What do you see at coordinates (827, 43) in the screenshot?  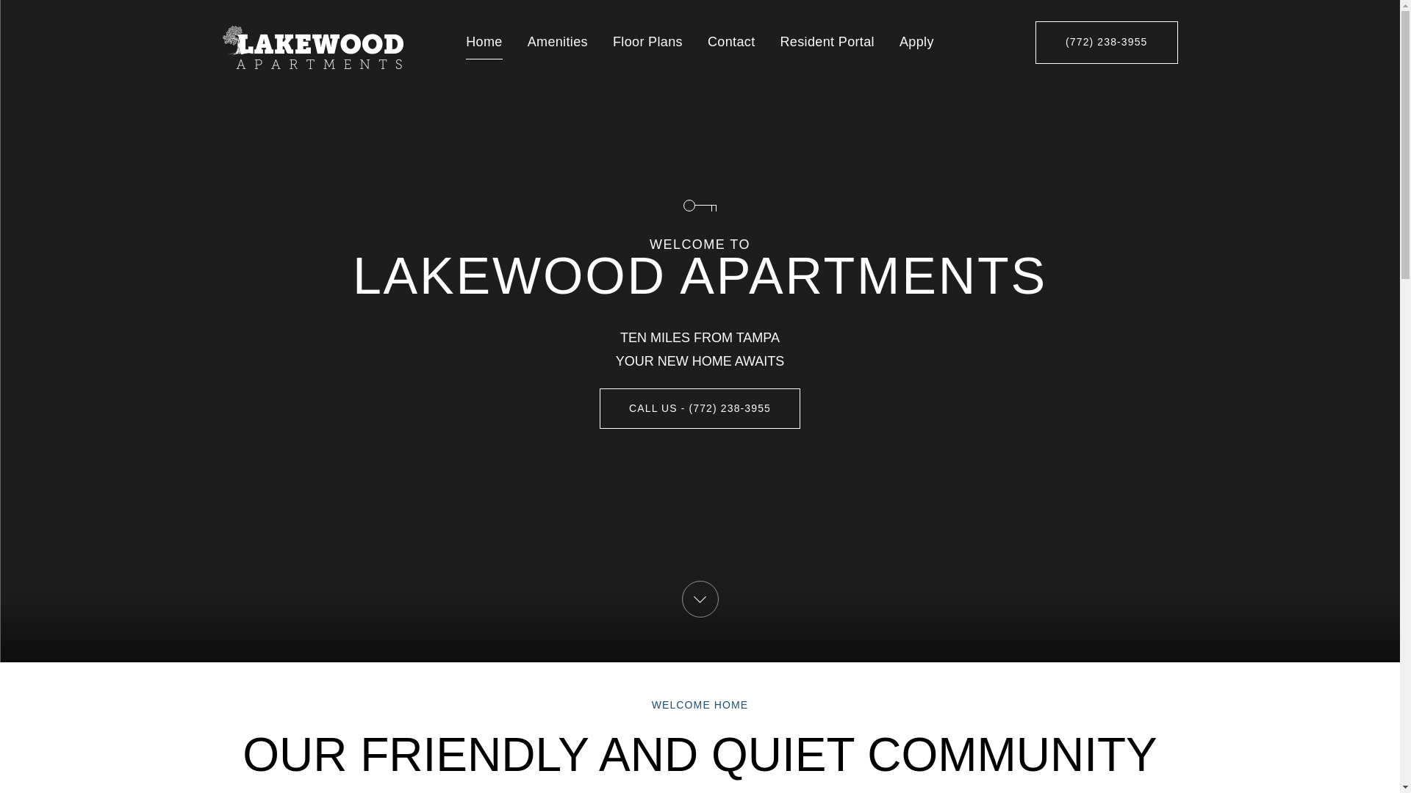 I see `Resident Portal` at bounding box center [827, 43].